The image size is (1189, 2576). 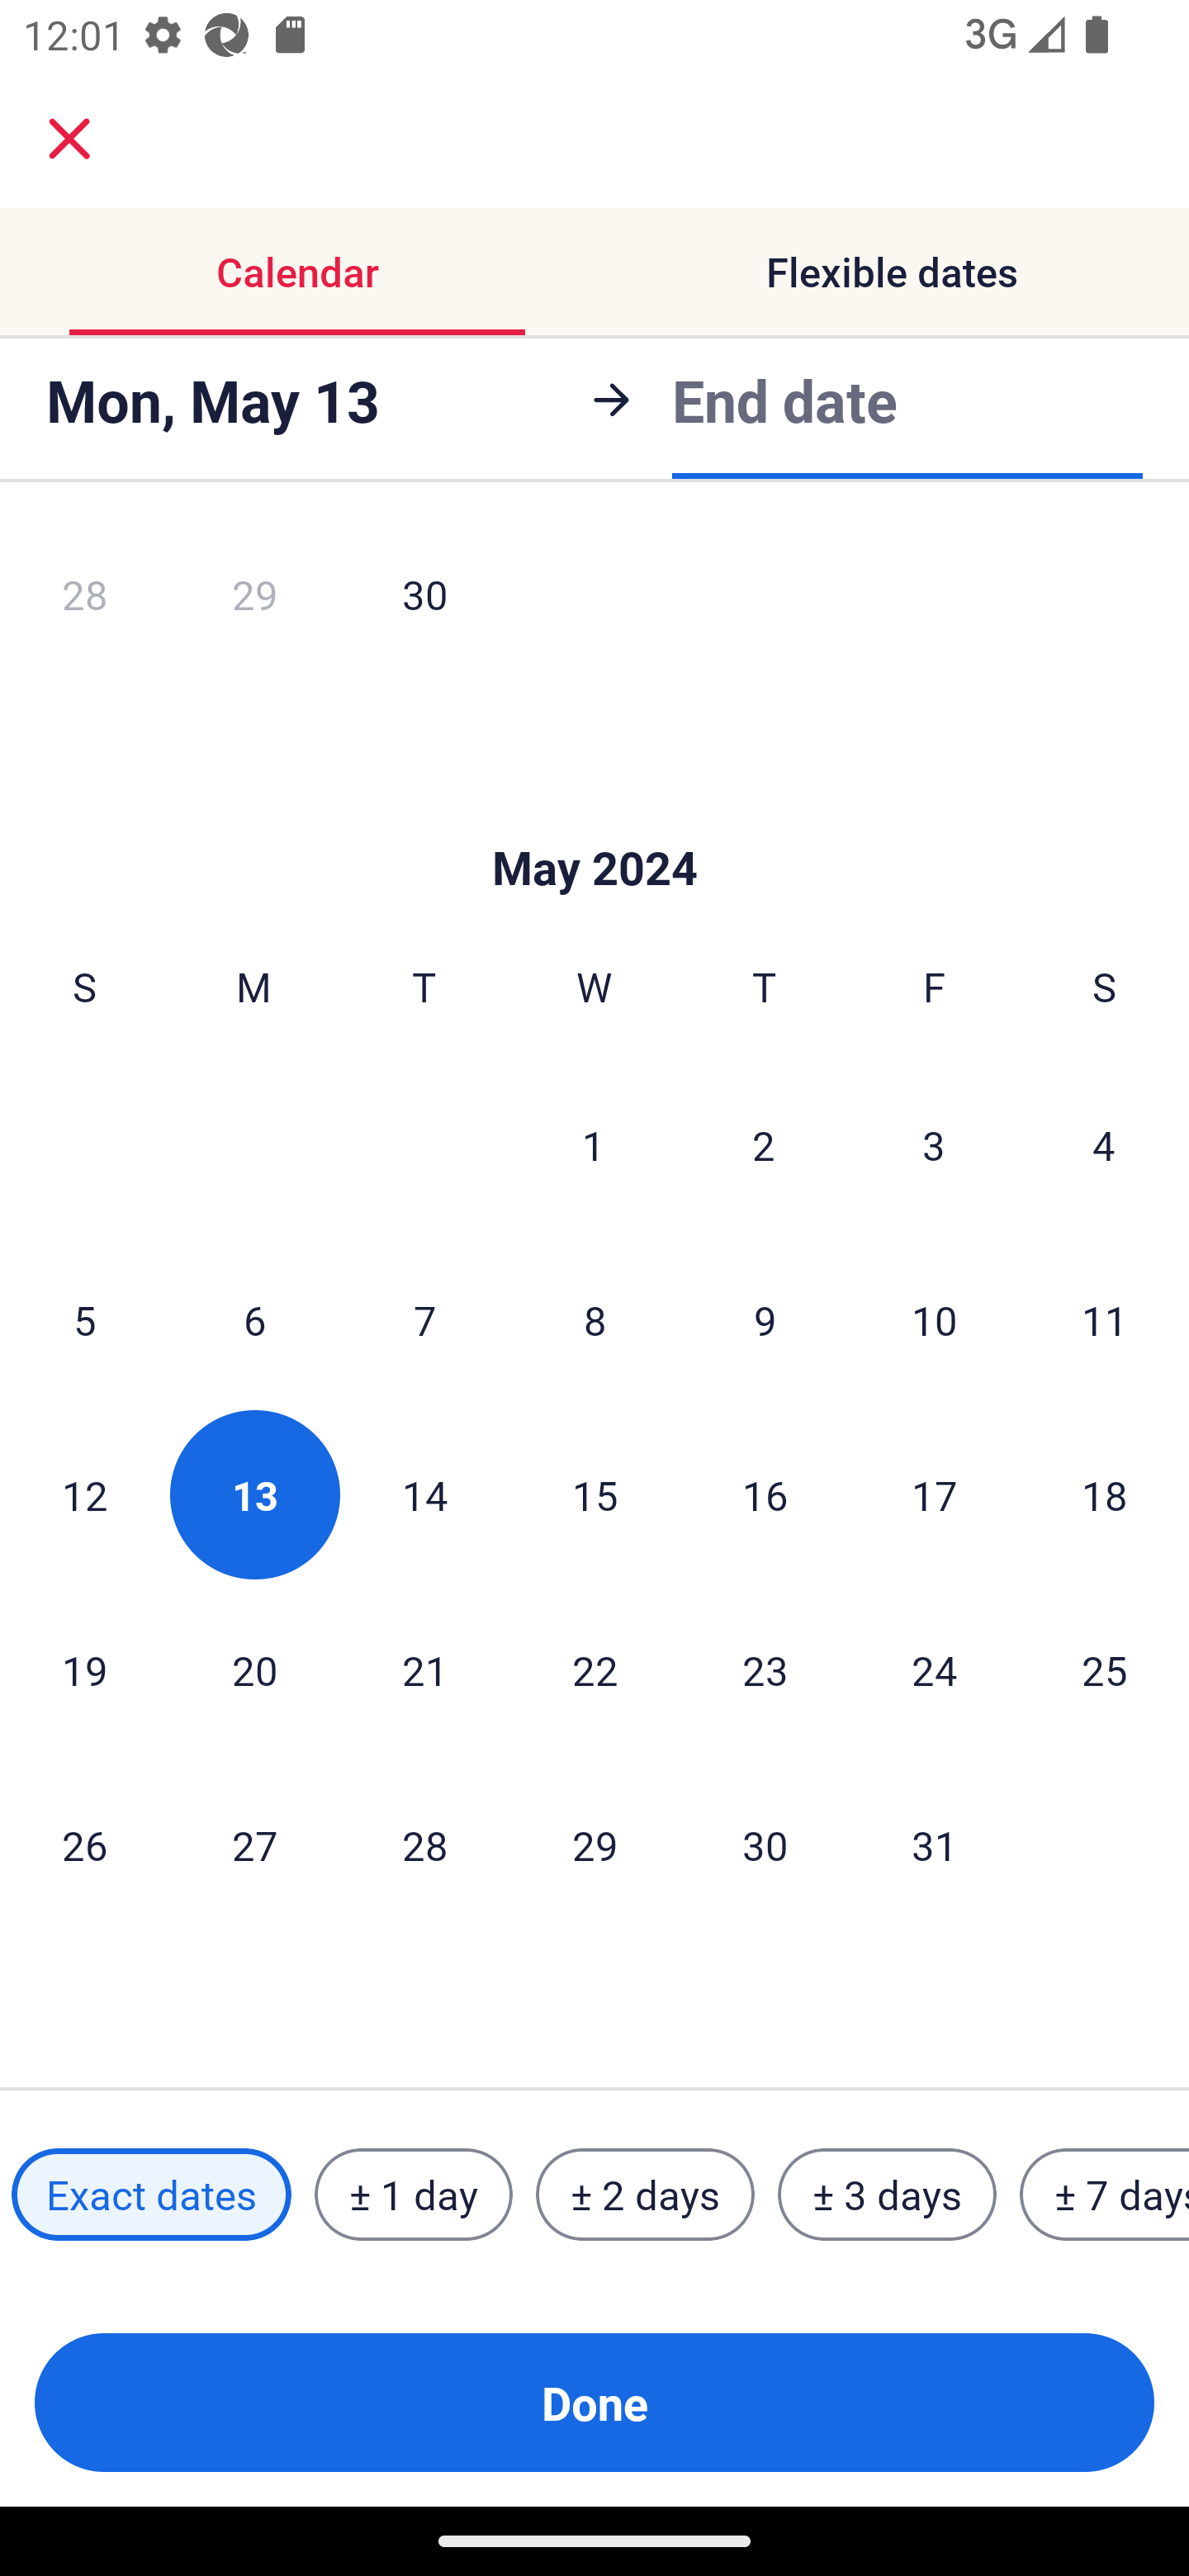 I want to click on 10 Friday, May 10, 2024, so click(x=935, y=1319).